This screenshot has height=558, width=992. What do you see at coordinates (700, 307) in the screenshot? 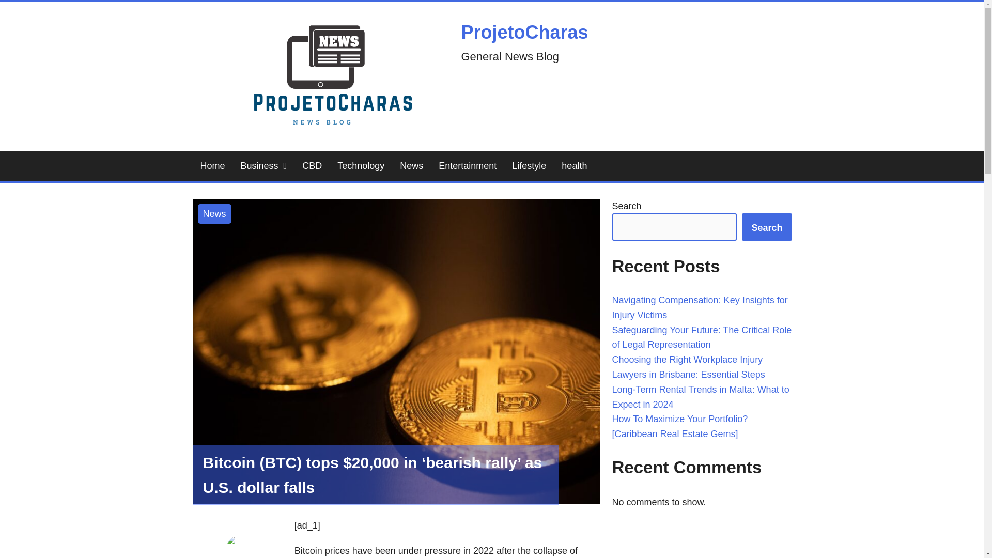
I see `Navigating Compensation: Key Insights for Injury Victims` at bounding box center [700, 307].